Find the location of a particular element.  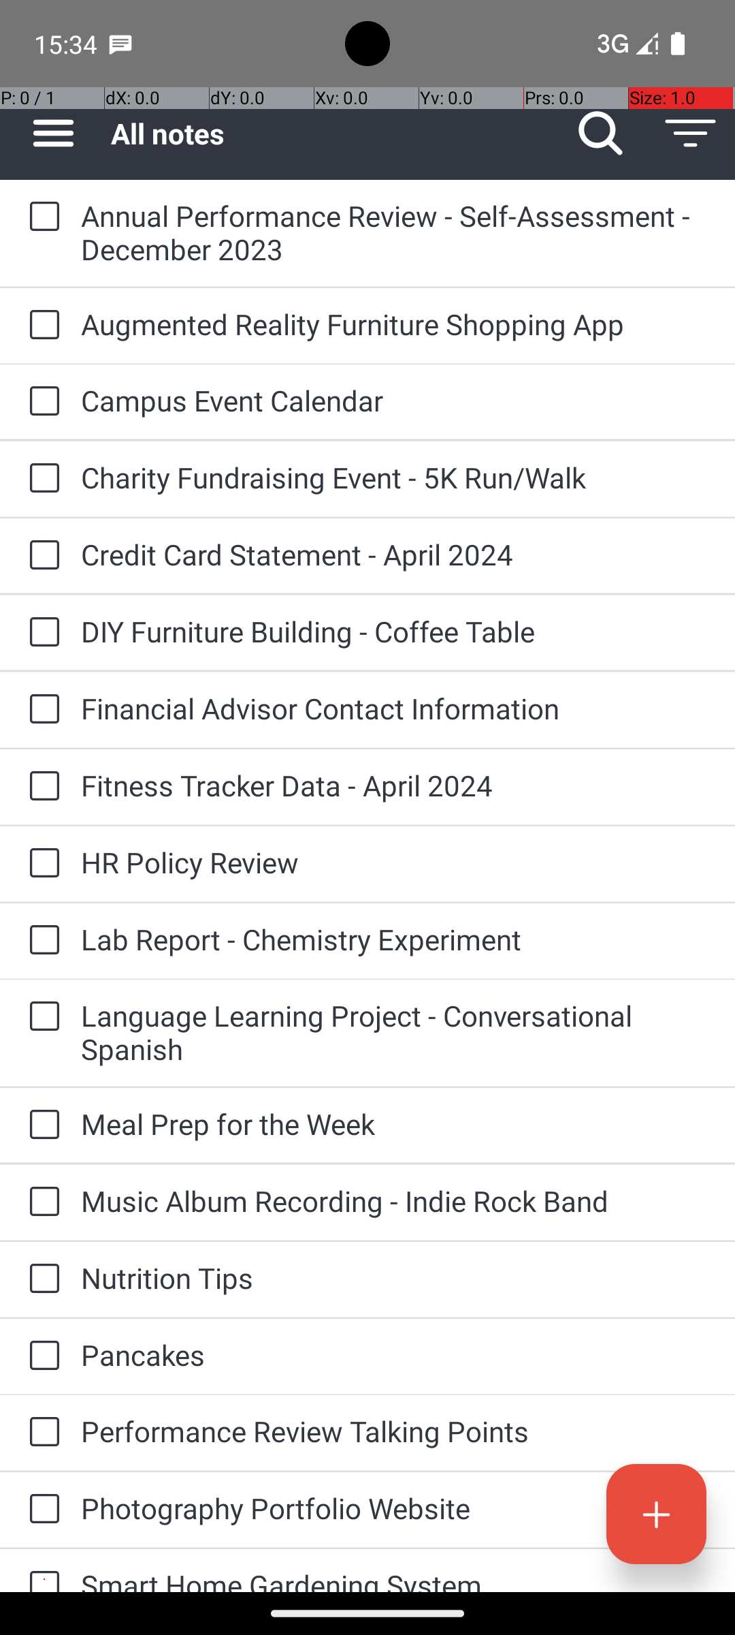

Performance Review Talking Points is located at coordinates (395, 1431).